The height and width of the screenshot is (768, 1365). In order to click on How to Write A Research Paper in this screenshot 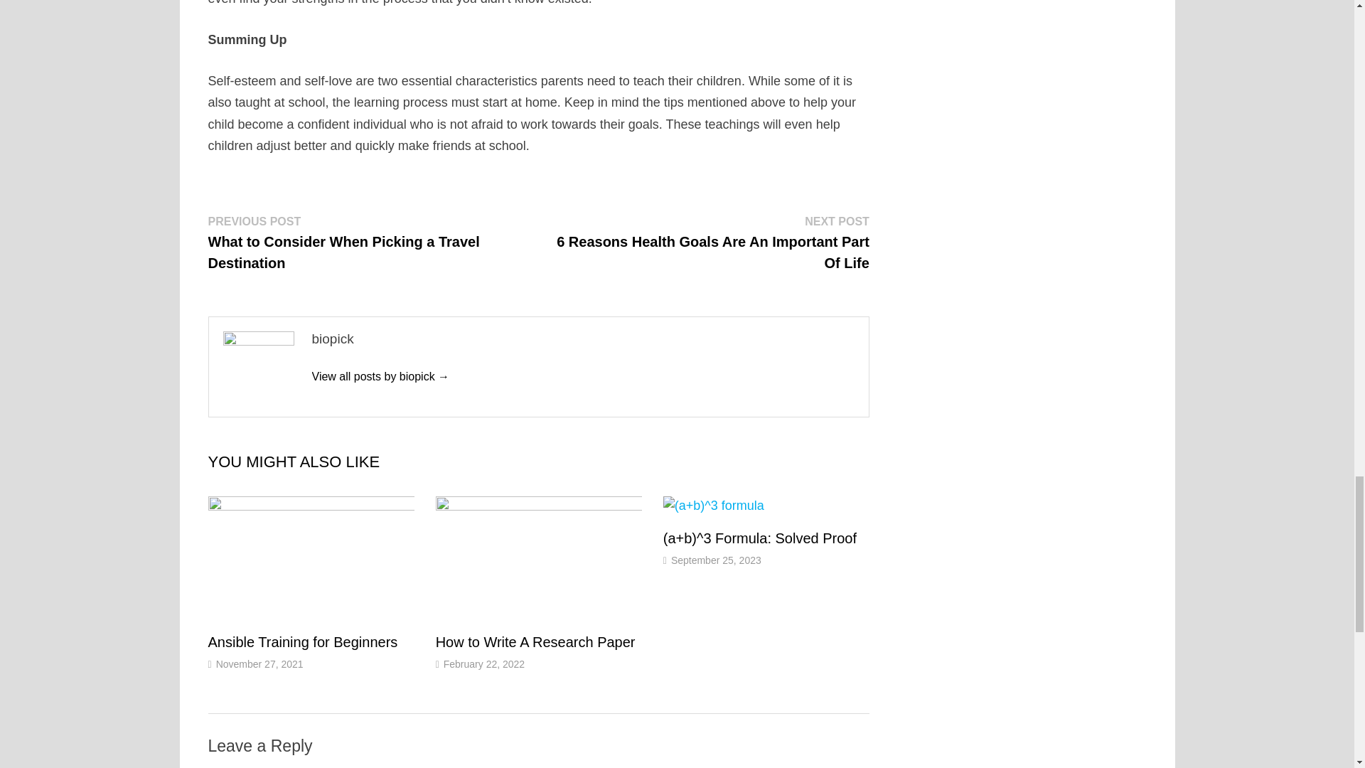, I will do `click(535, 641)`.